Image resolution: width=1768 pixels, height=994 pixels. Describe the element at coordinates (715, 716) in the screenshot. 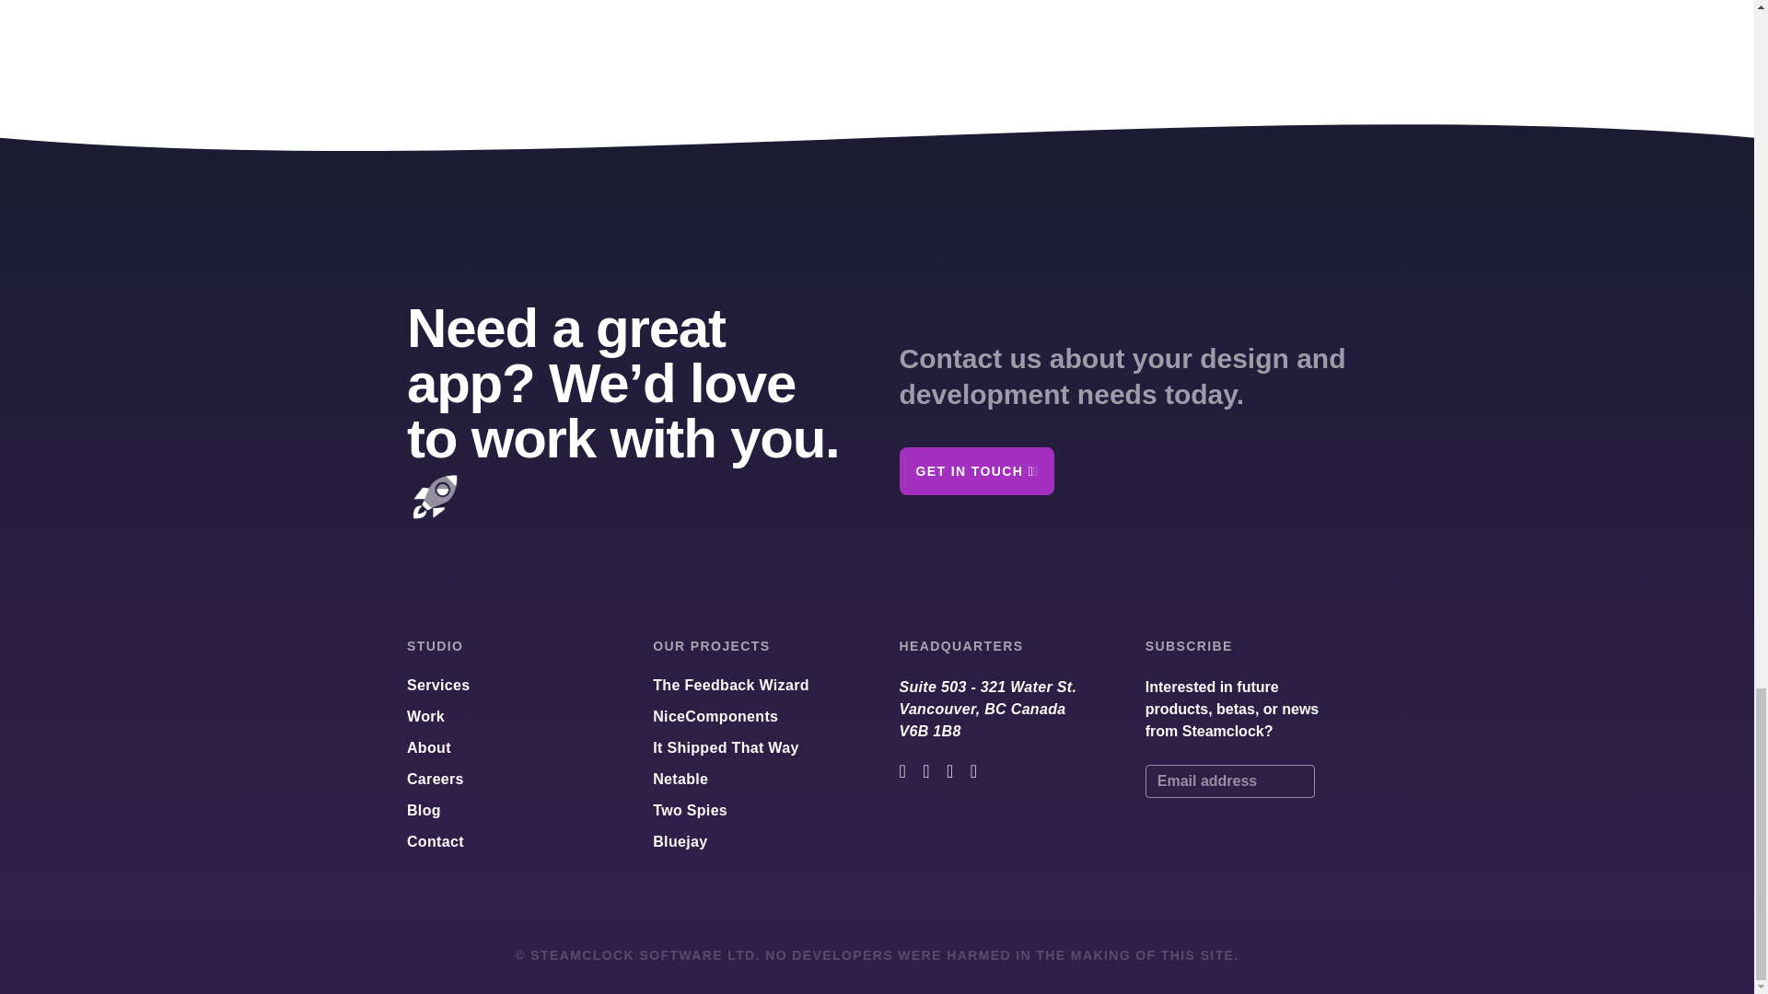

I see `NiceComponents` at that location.